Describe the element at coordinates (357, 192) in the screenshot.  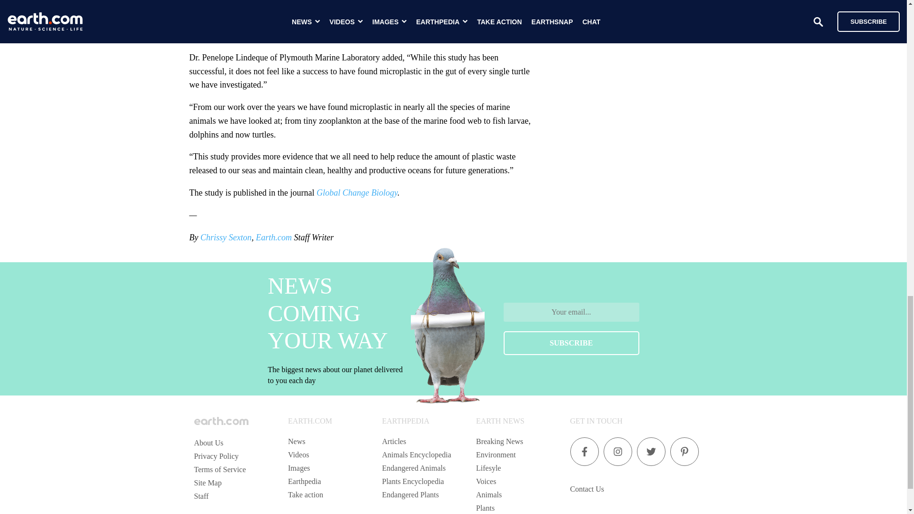
I see `Global Change Biology` at that location.